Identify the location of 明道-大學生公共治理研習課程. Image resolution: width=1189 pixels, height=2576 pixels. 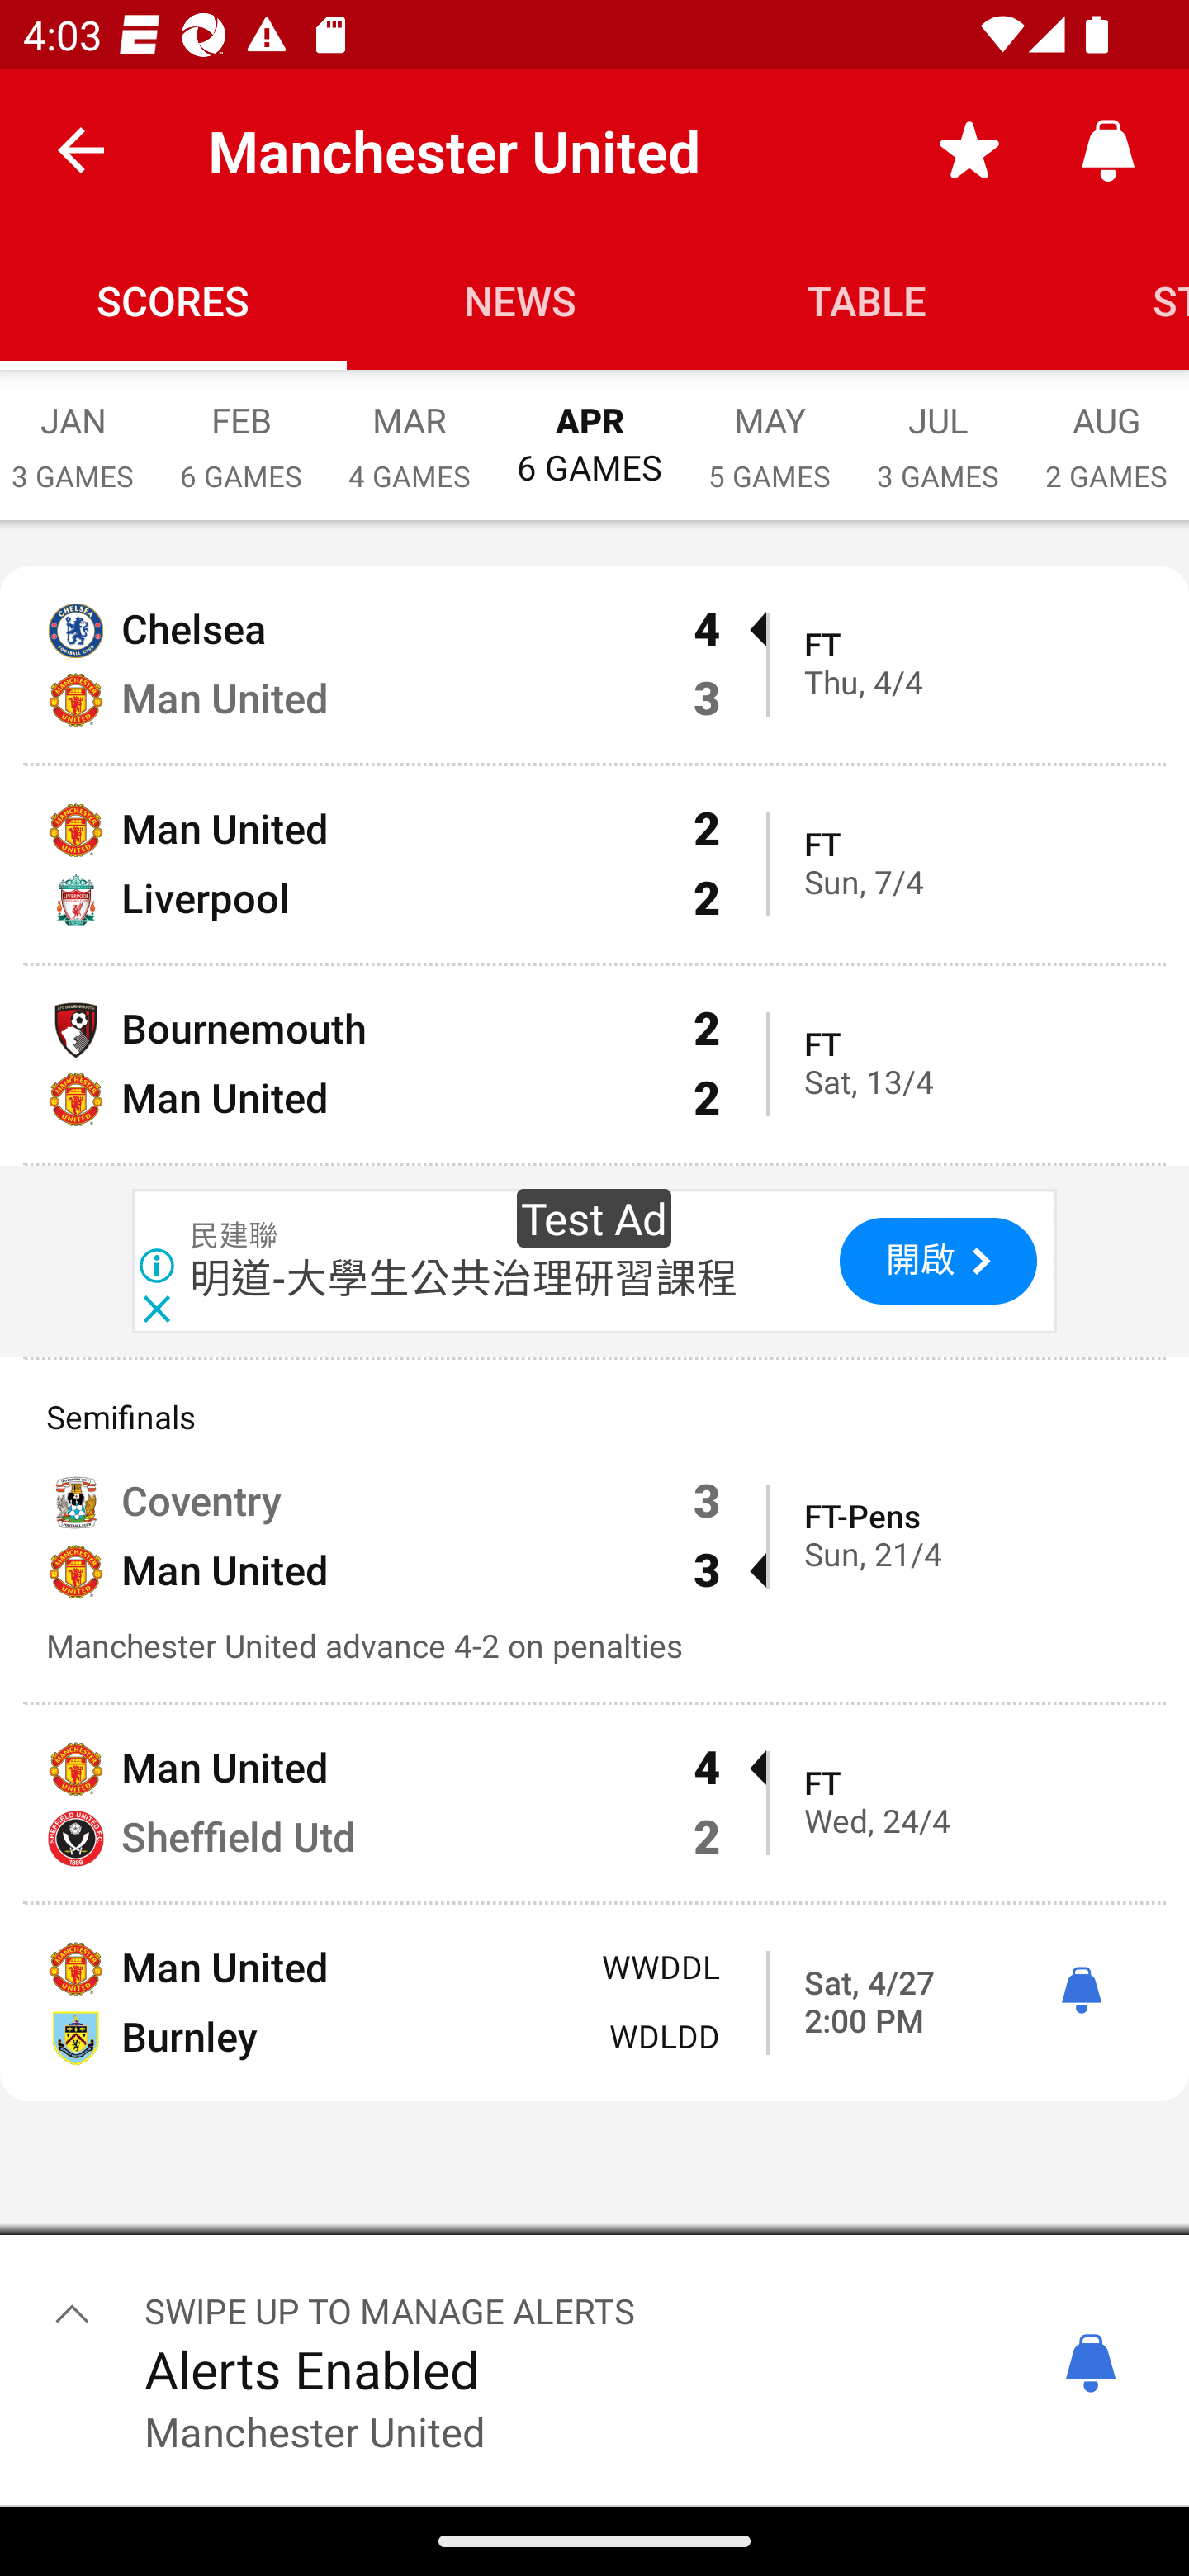
(464, 1277).